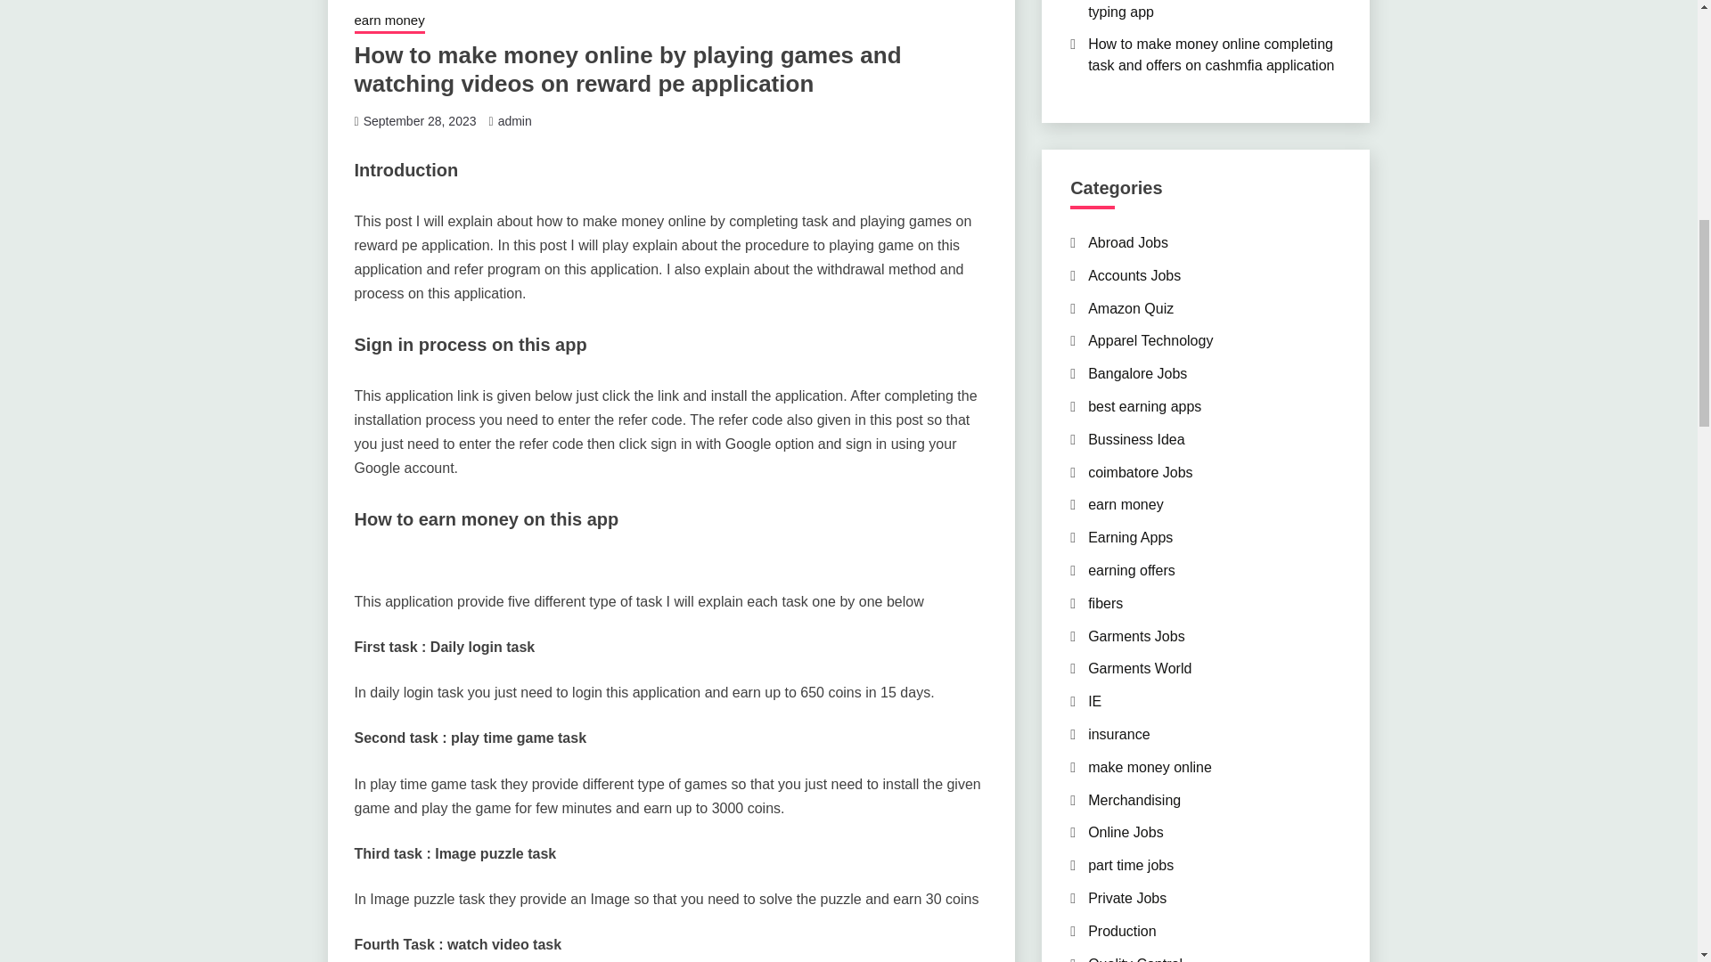  What do you see at coordinates (389, 21) in the screenshot?
I see `earn money` at bounding box center [389, 21].